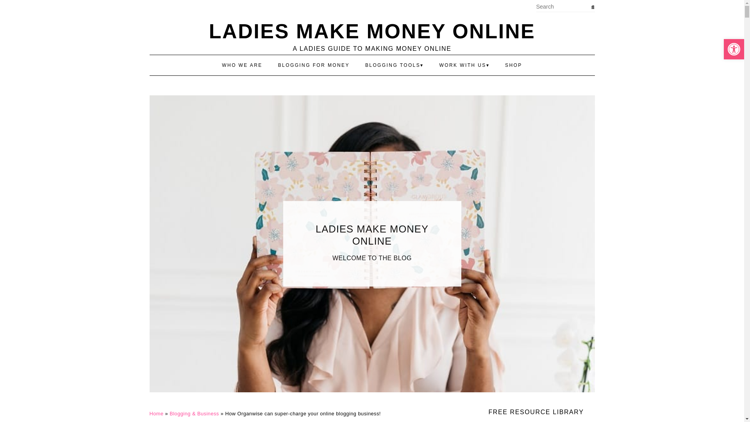  I want to click on LADIES MAKE MONEY ONLINE, so click(372, 31).